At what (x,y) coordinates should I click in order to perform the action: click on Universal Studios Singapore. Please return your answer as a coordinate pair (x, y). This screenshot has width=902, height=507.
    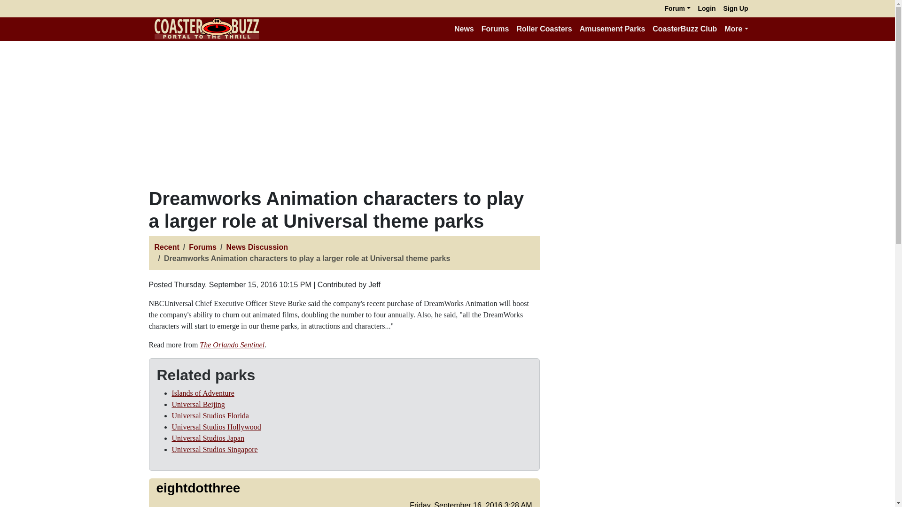
    Looking at the image, I should click on (215, 449).